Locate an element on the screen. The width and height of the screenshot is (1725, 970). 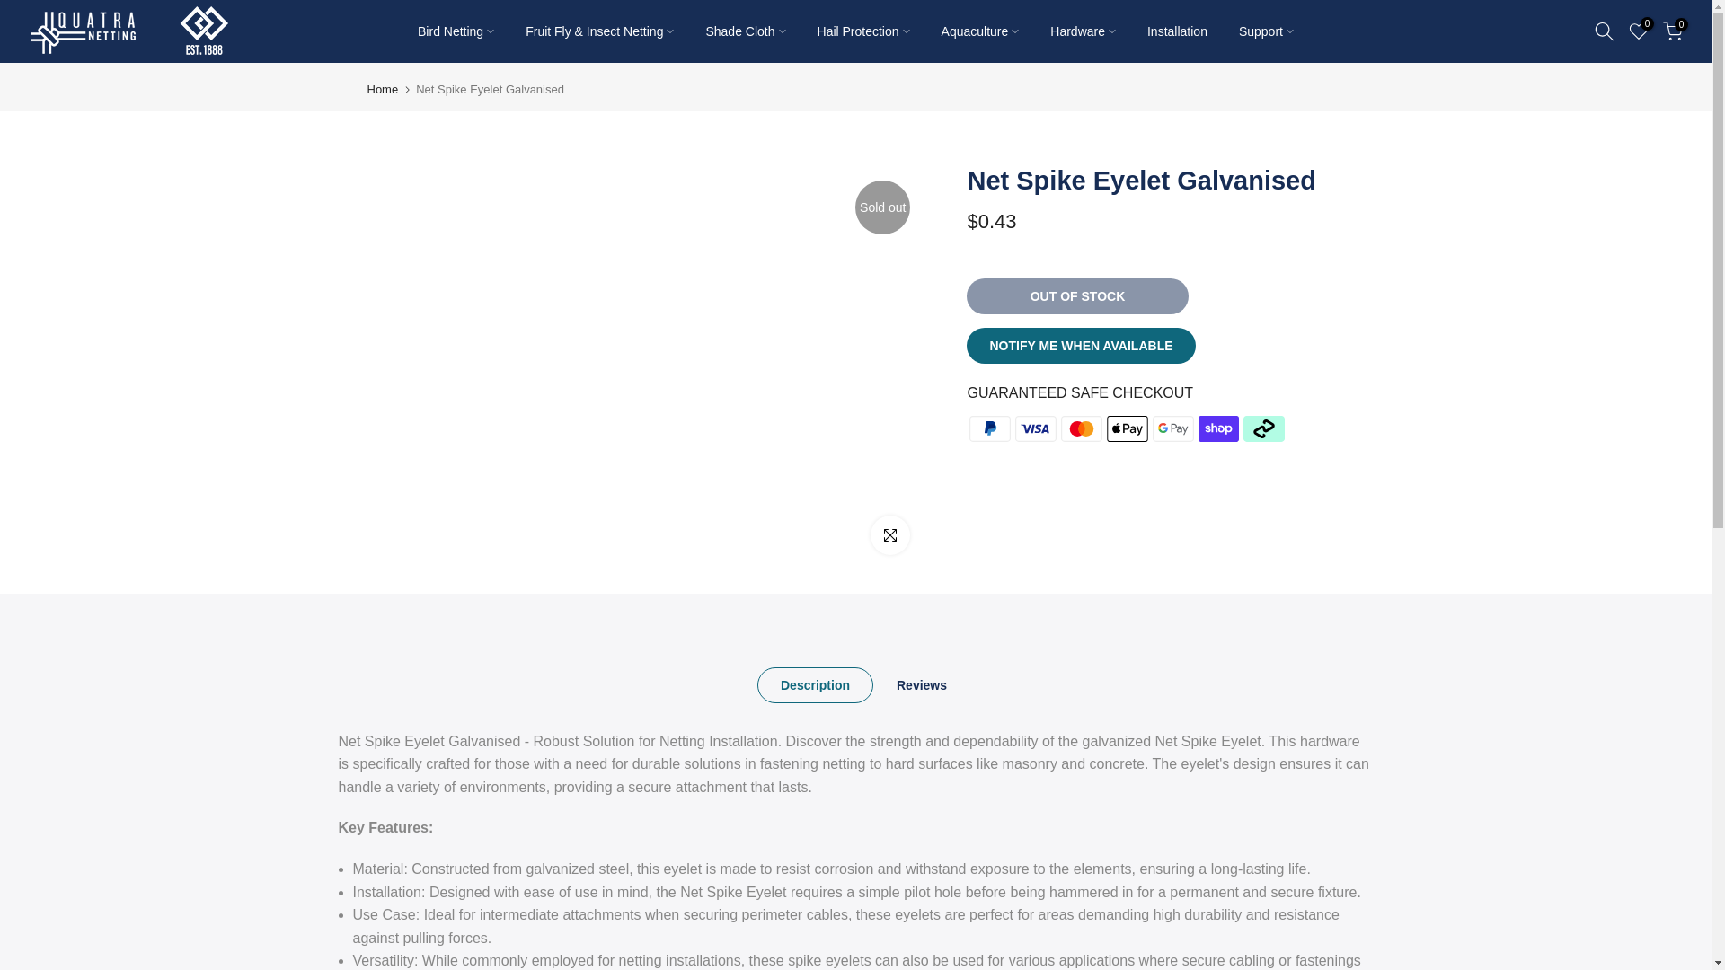
Bird Netting is located at coordinates (456, 31).